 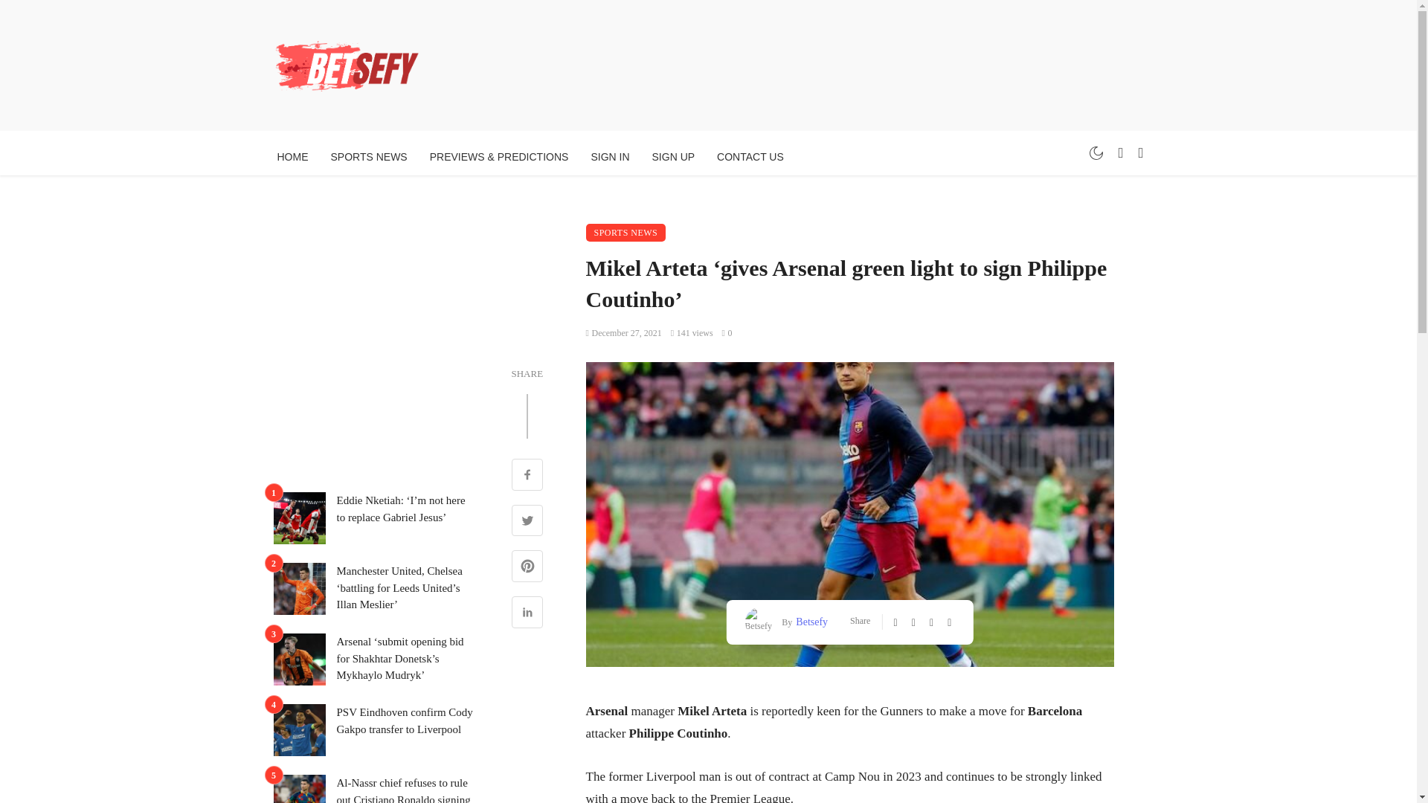 What do you see at coordinates (750, 156) in the screenshot?
I see `CONTACT US` at bounding box center [750, 156].